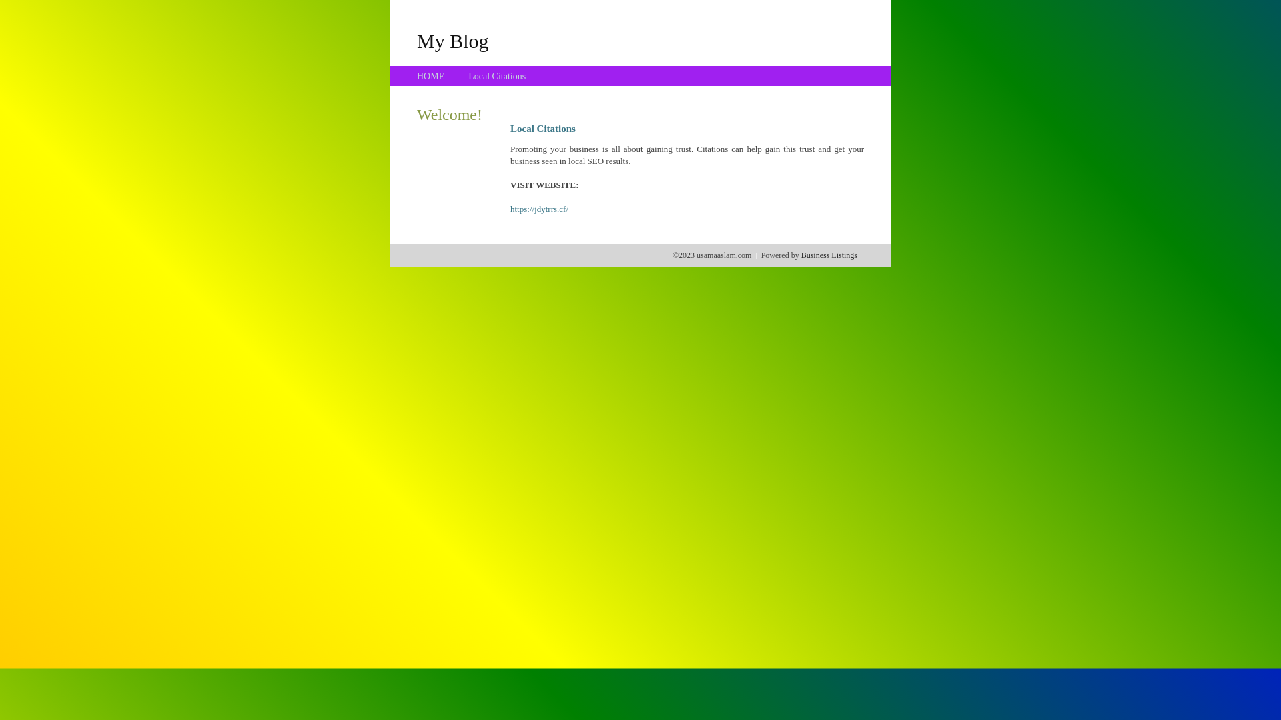 The width and height of the screenshot is (1281, 720). I want to click on HOME, so click(431, 76).